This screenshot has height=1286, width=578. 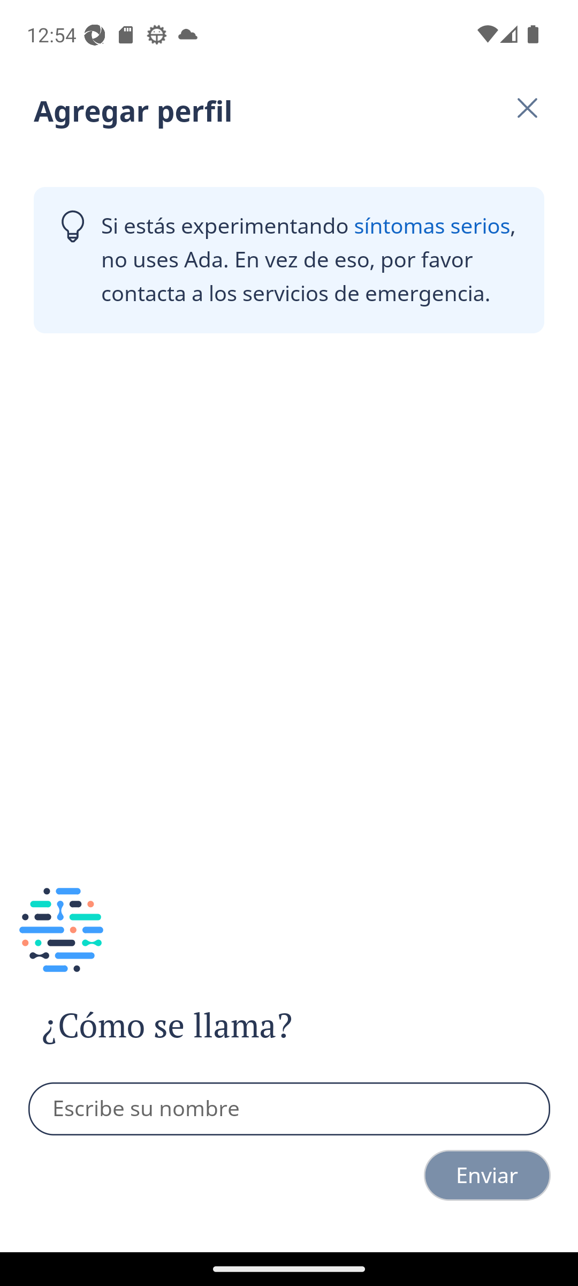 I want to click on Enviar, so click(x=487, y=1175).